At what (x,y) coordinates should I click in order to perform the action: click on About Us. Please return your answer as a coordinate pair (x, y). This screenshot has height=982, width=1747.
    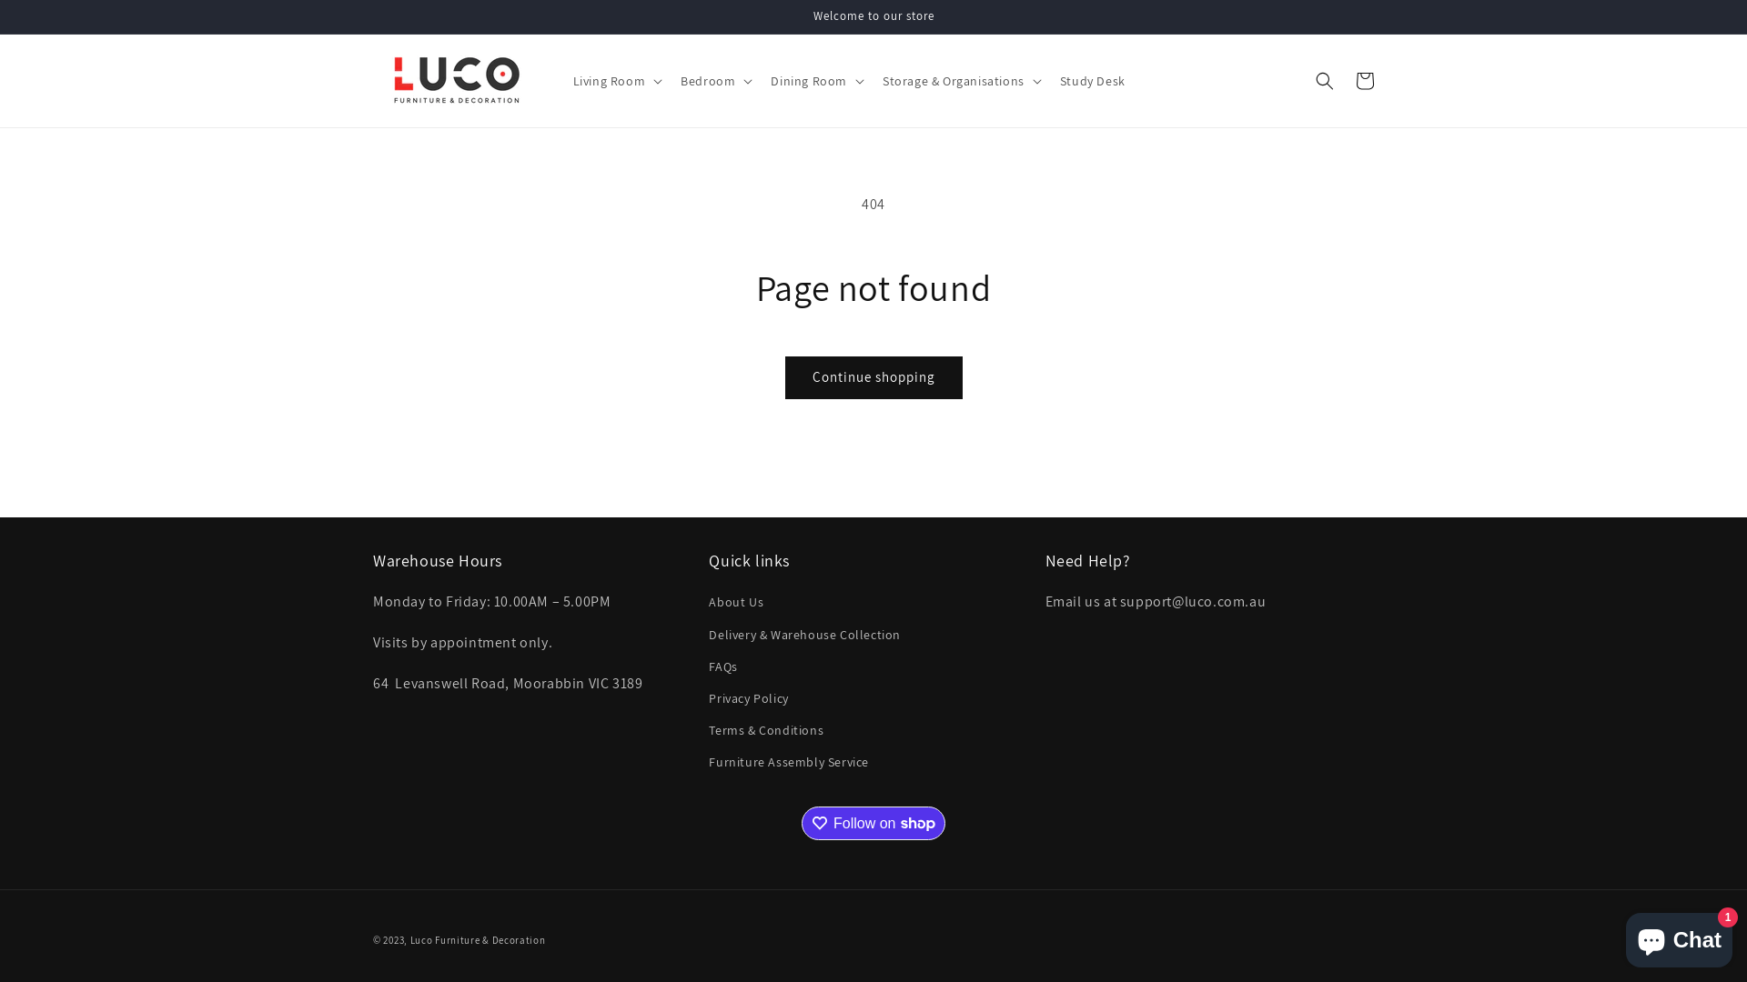
    Looking at the image, I should click on (736, 605).